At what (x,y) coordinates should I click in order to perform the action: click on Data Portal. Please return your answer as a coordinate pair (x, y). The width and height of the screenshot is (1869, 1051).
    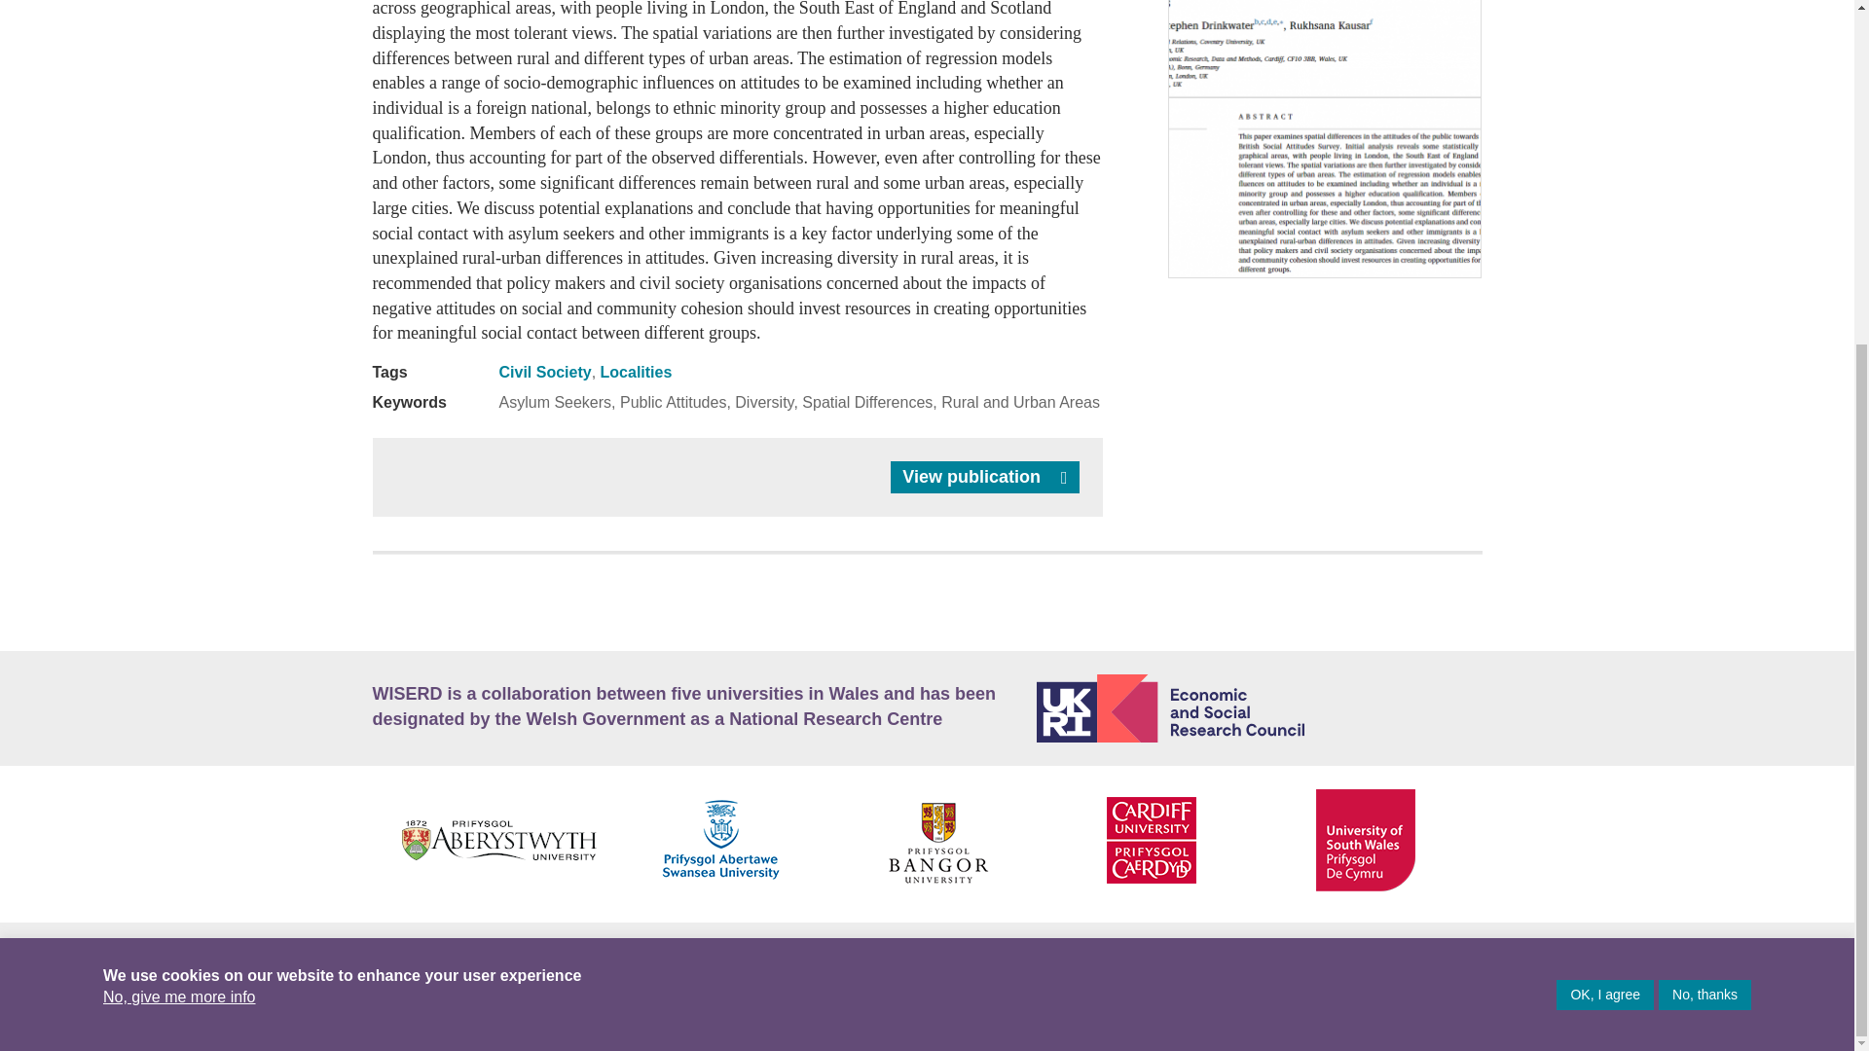
    Looking at the image, I should click on (535, 1000).